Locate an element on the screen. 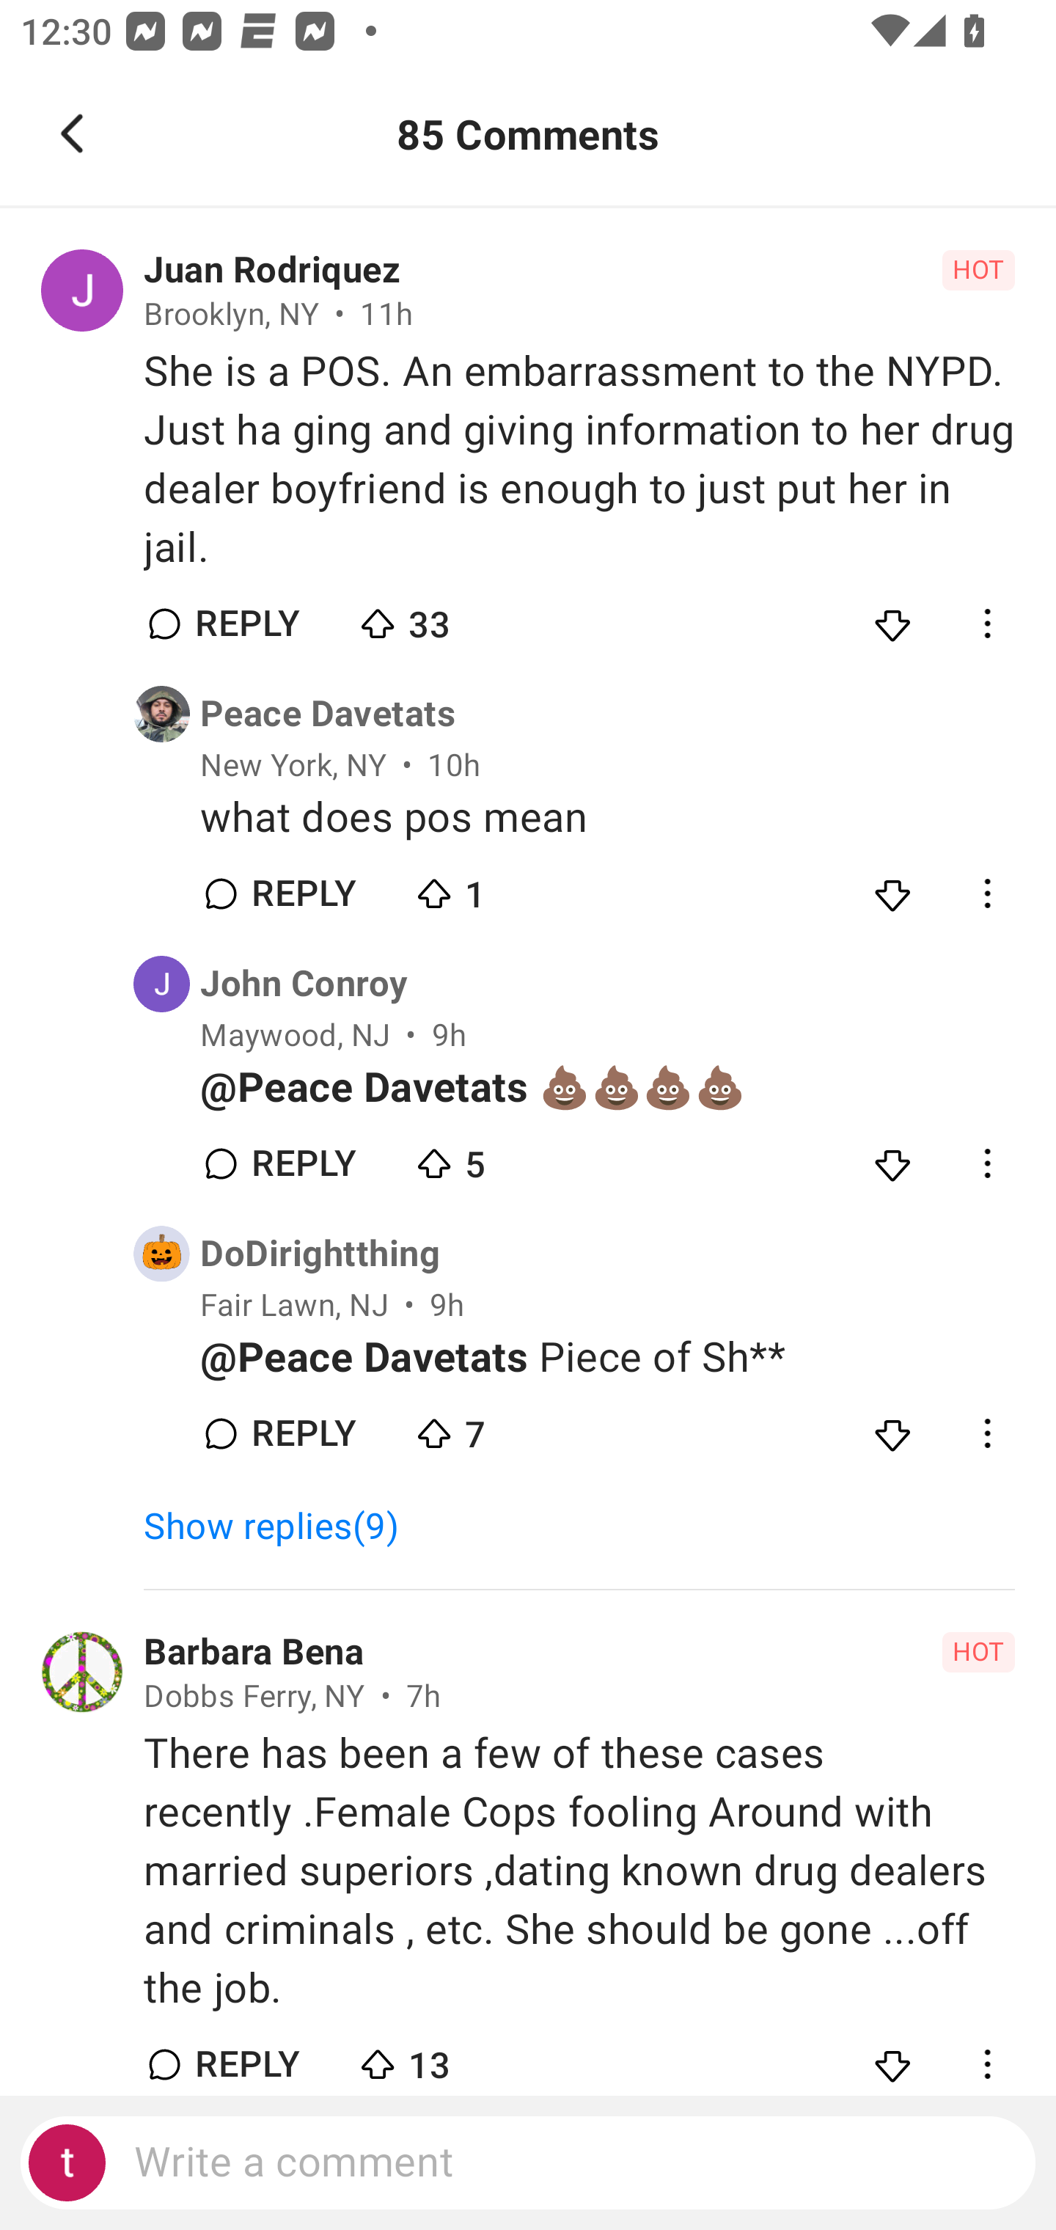 The width and height of the screenshot is (1056, 2230). Write a comment is located at coordinates (528, 2163).